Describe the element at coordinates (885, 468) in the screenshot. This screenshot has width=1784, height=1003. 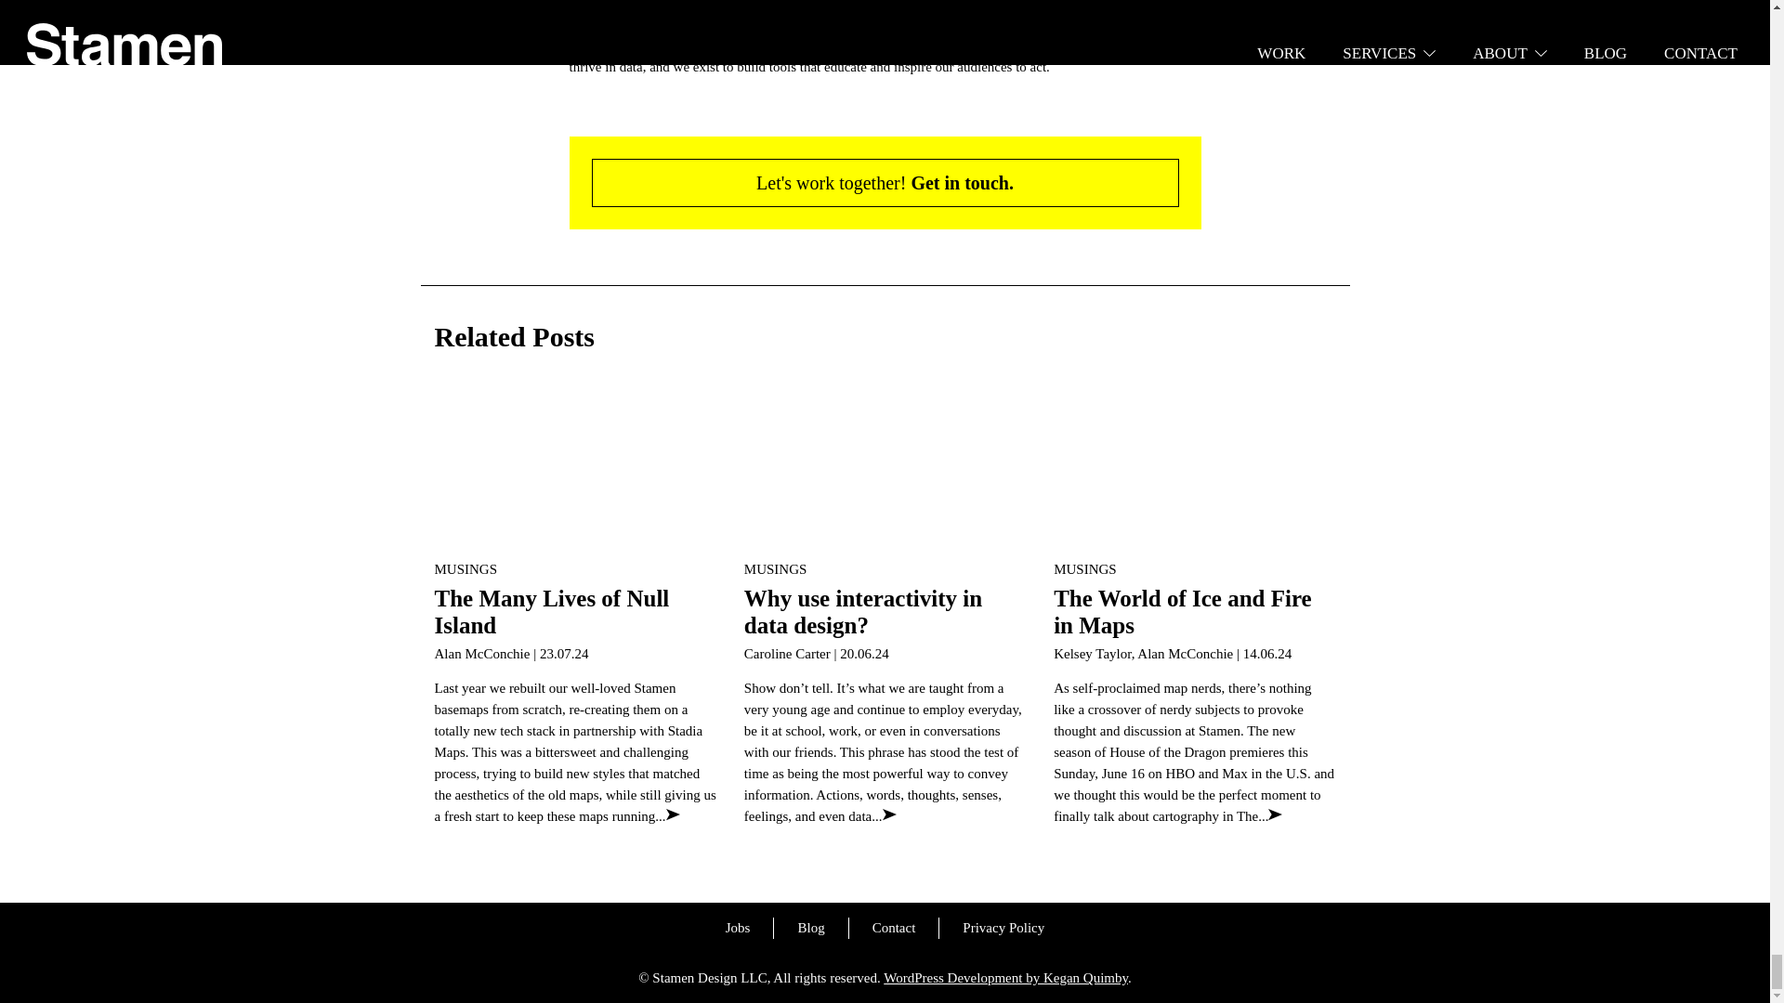
I see `Why use interactivity in data design?` at that location.